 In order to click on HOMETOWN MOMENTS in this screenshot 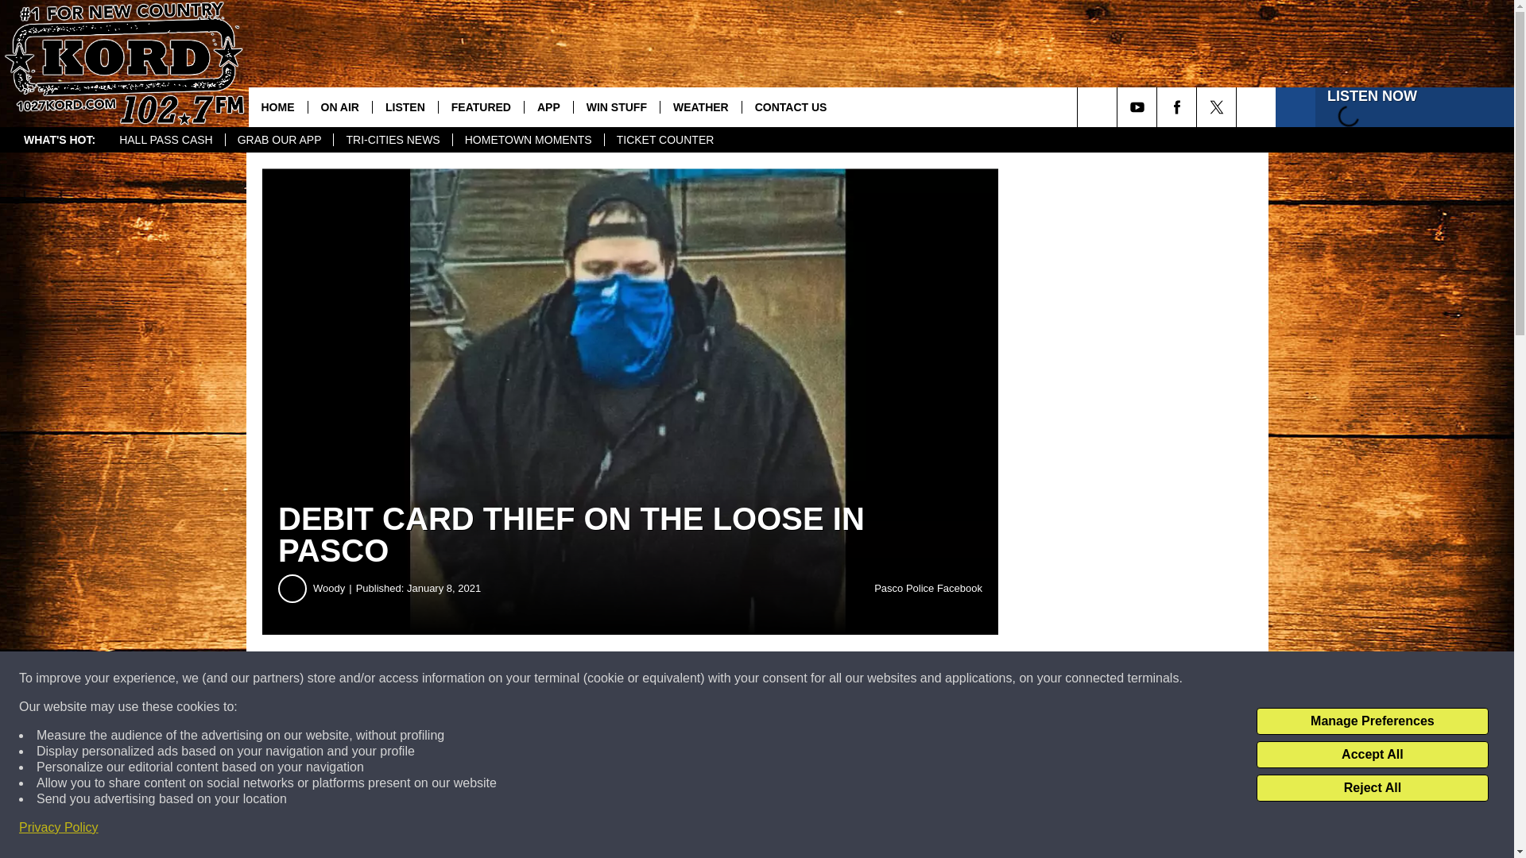, I will do `click(528, 140)`.